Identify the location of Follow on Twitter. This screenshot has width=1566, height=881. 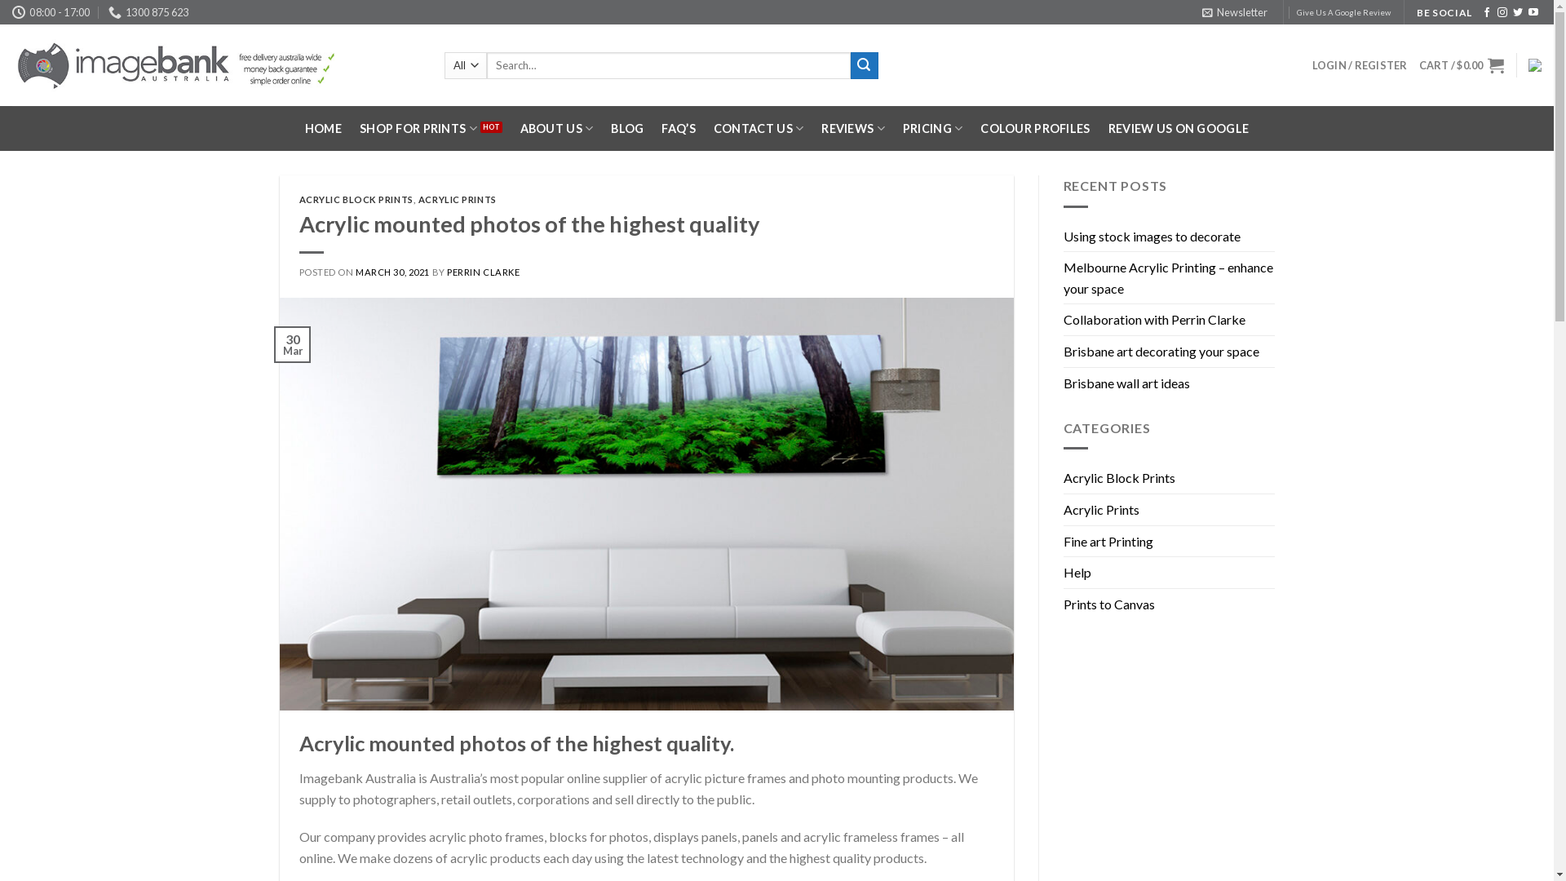
(1518, 13).